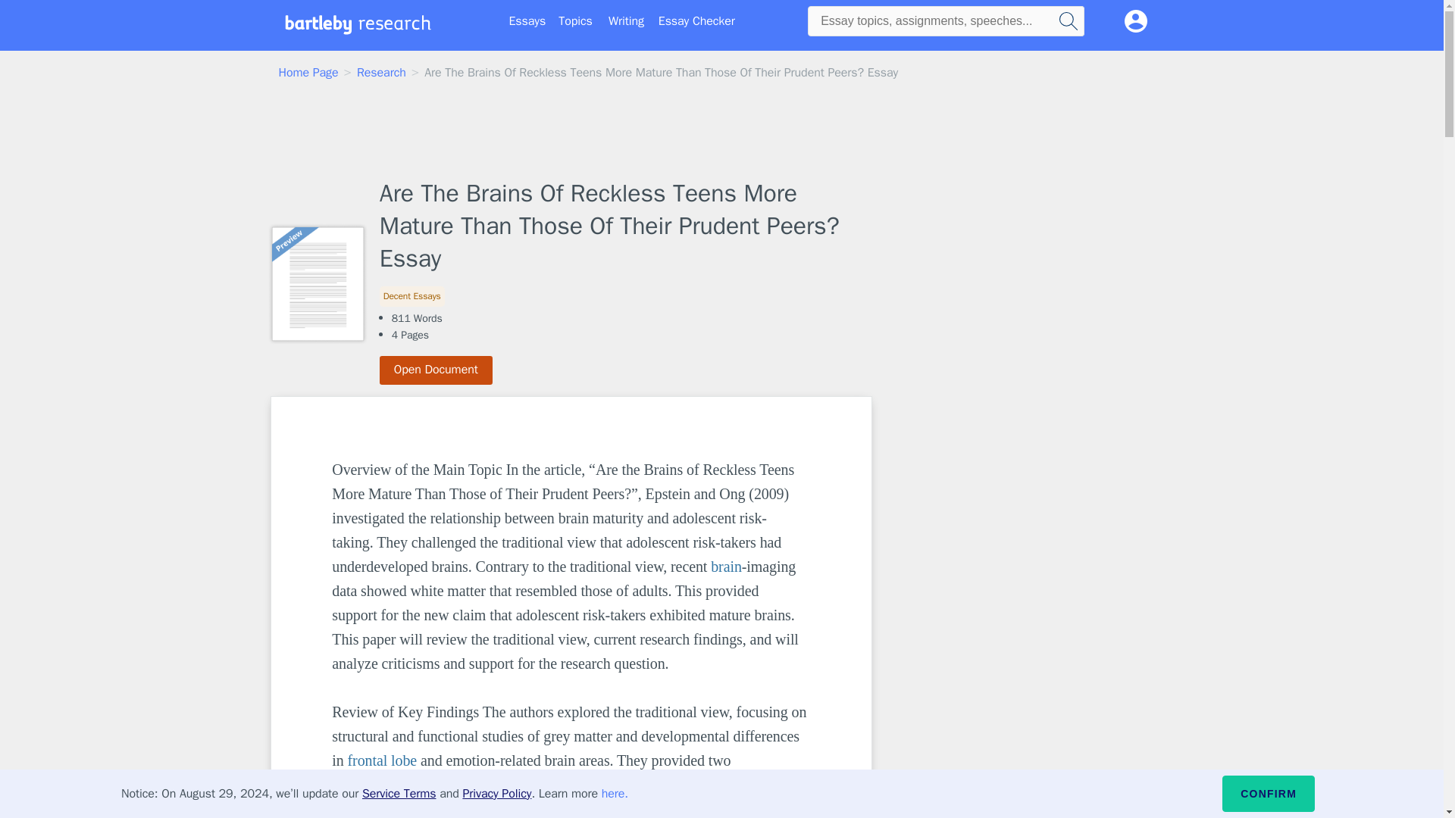  What do you see at coordinates (380, 73) in the screenshot?
I see `Research` at bounding box center [380, 73].